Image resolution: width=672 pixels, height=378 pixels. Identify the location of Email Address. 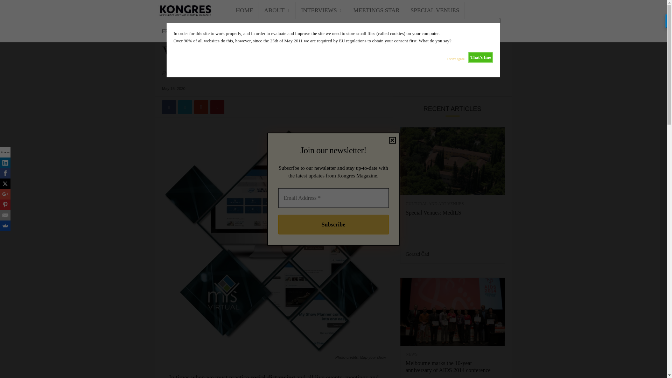
(333, 197).